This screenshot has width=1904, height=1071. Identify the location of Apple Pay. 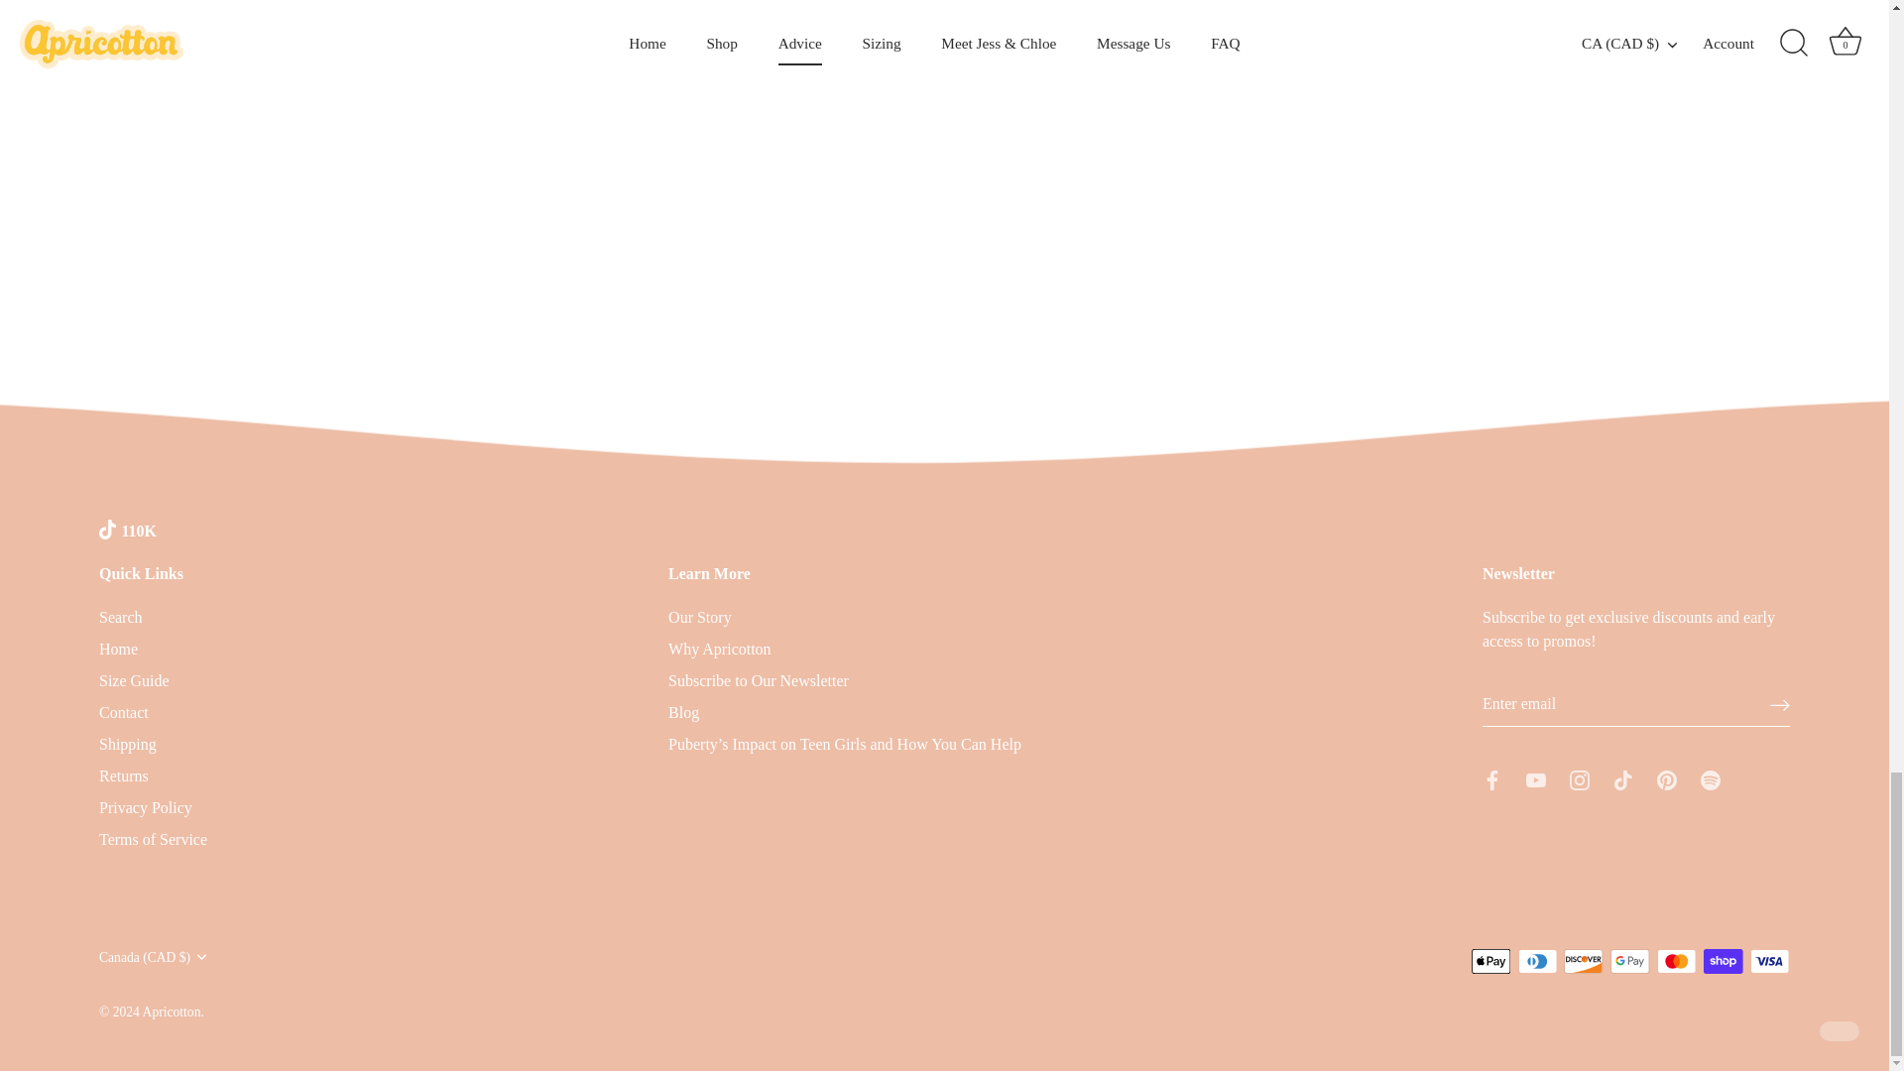
(1491, 960).